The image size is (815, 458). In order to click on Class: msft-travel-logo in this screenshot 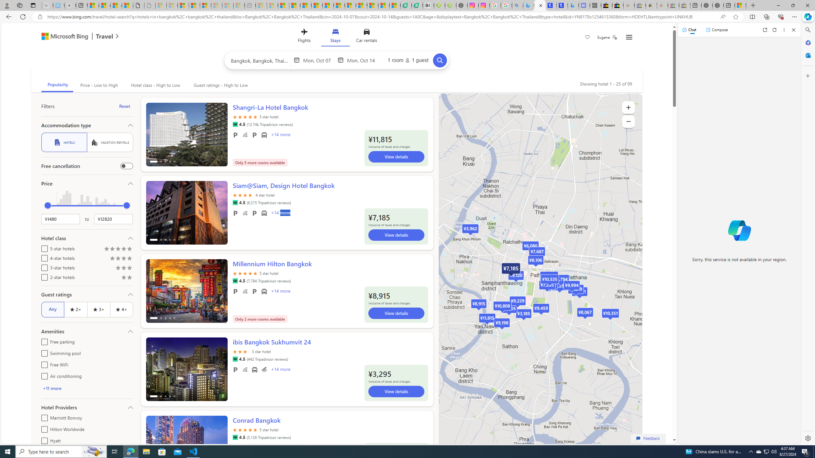, I will do `click(104, 36)`.